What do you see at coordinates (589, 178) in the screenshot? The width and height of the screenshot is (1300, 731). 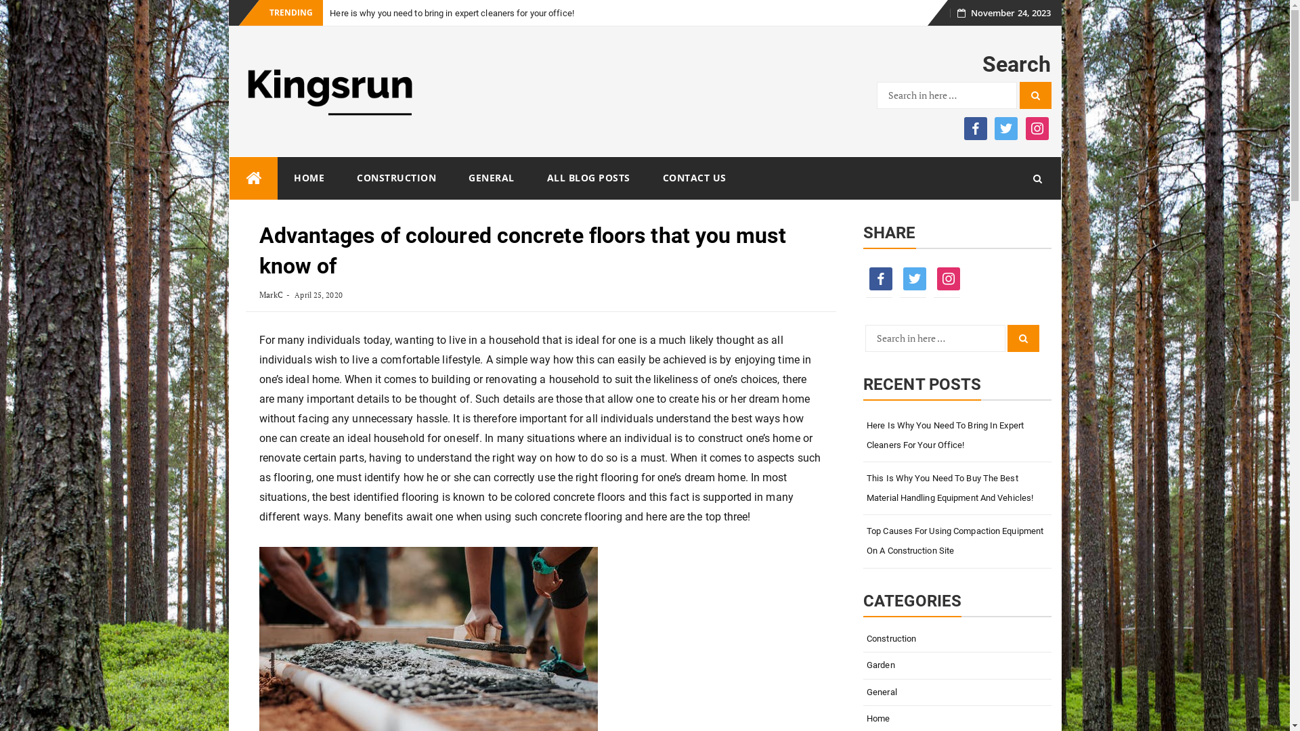 I see `ALL BLOG POSTS` at bounding box center [589, 178].